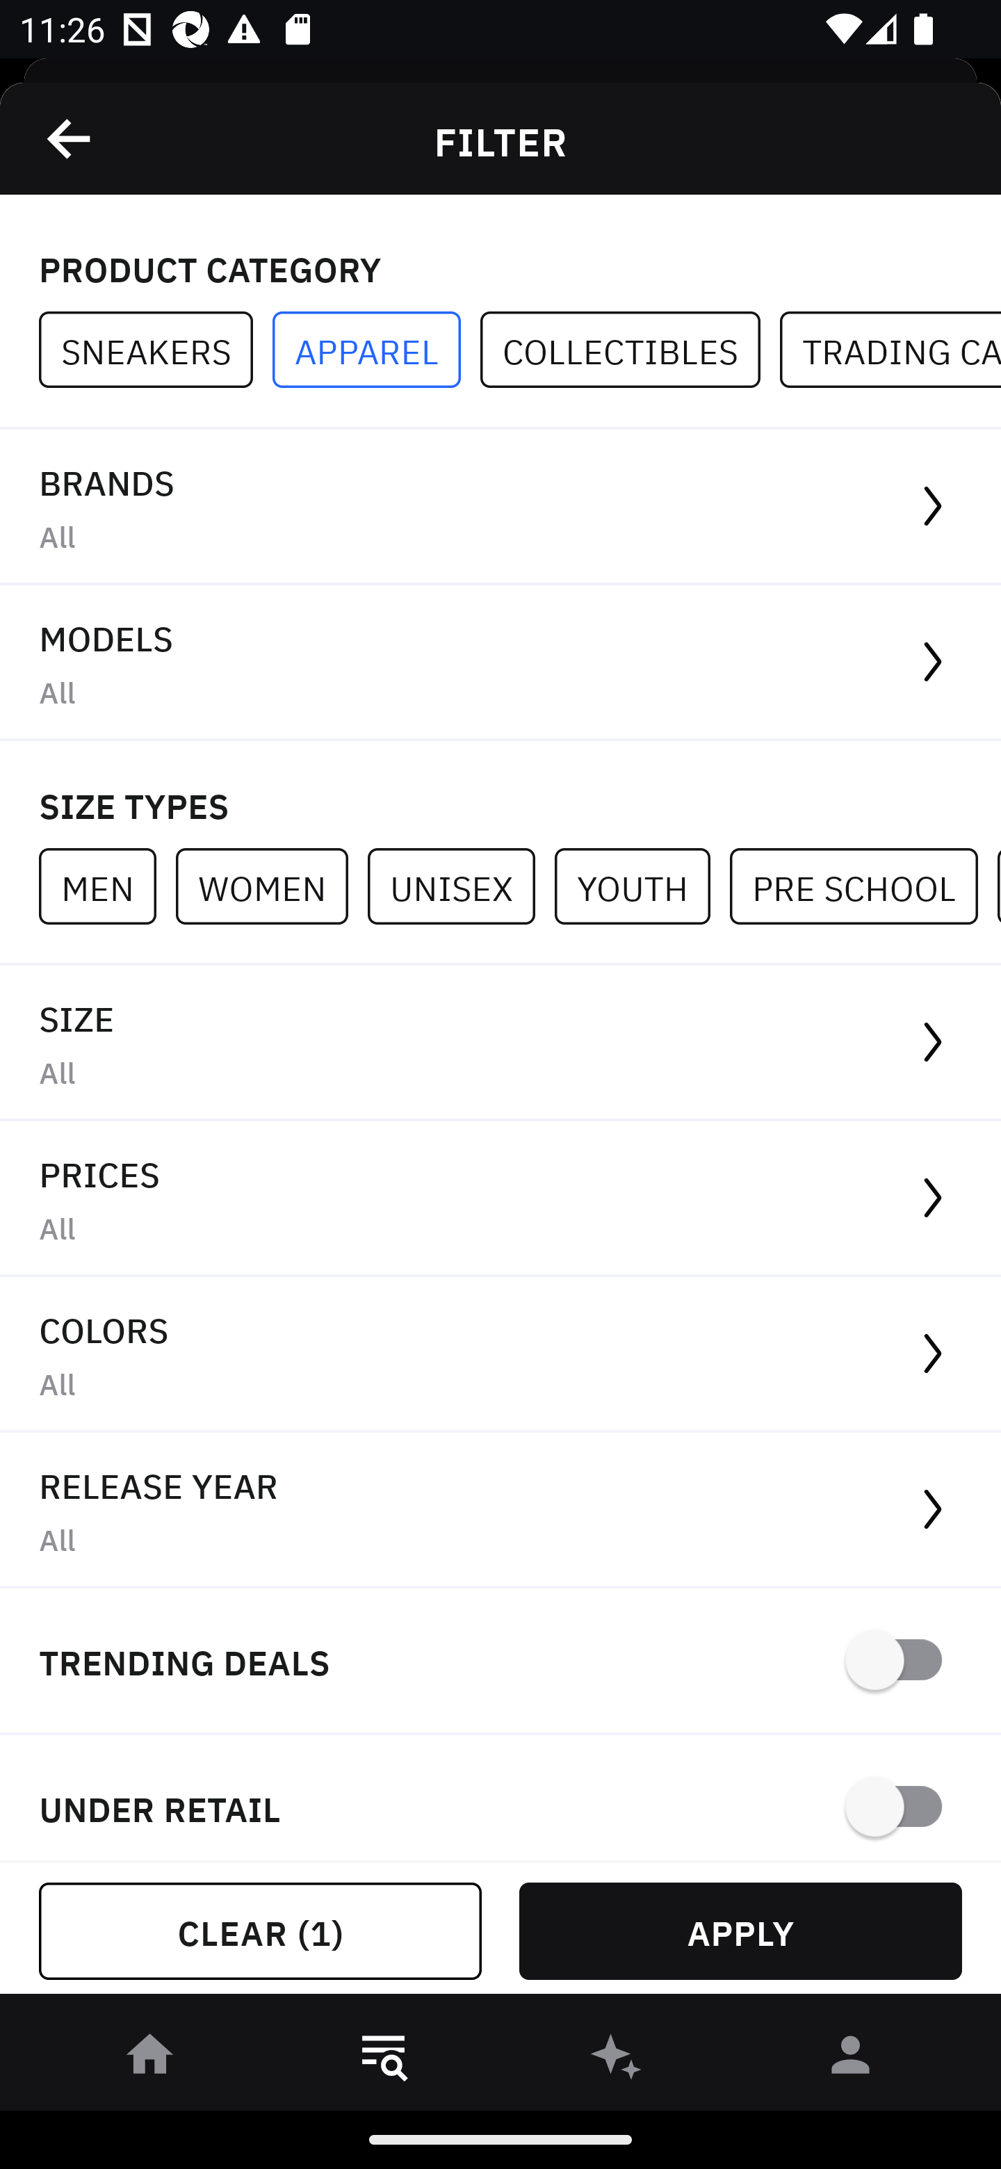 The image size is (1001, 2169). What do you see at coordinates (740, 1931) in the screenshot?
I see `APPLY` at bounding box center [740, 1931].